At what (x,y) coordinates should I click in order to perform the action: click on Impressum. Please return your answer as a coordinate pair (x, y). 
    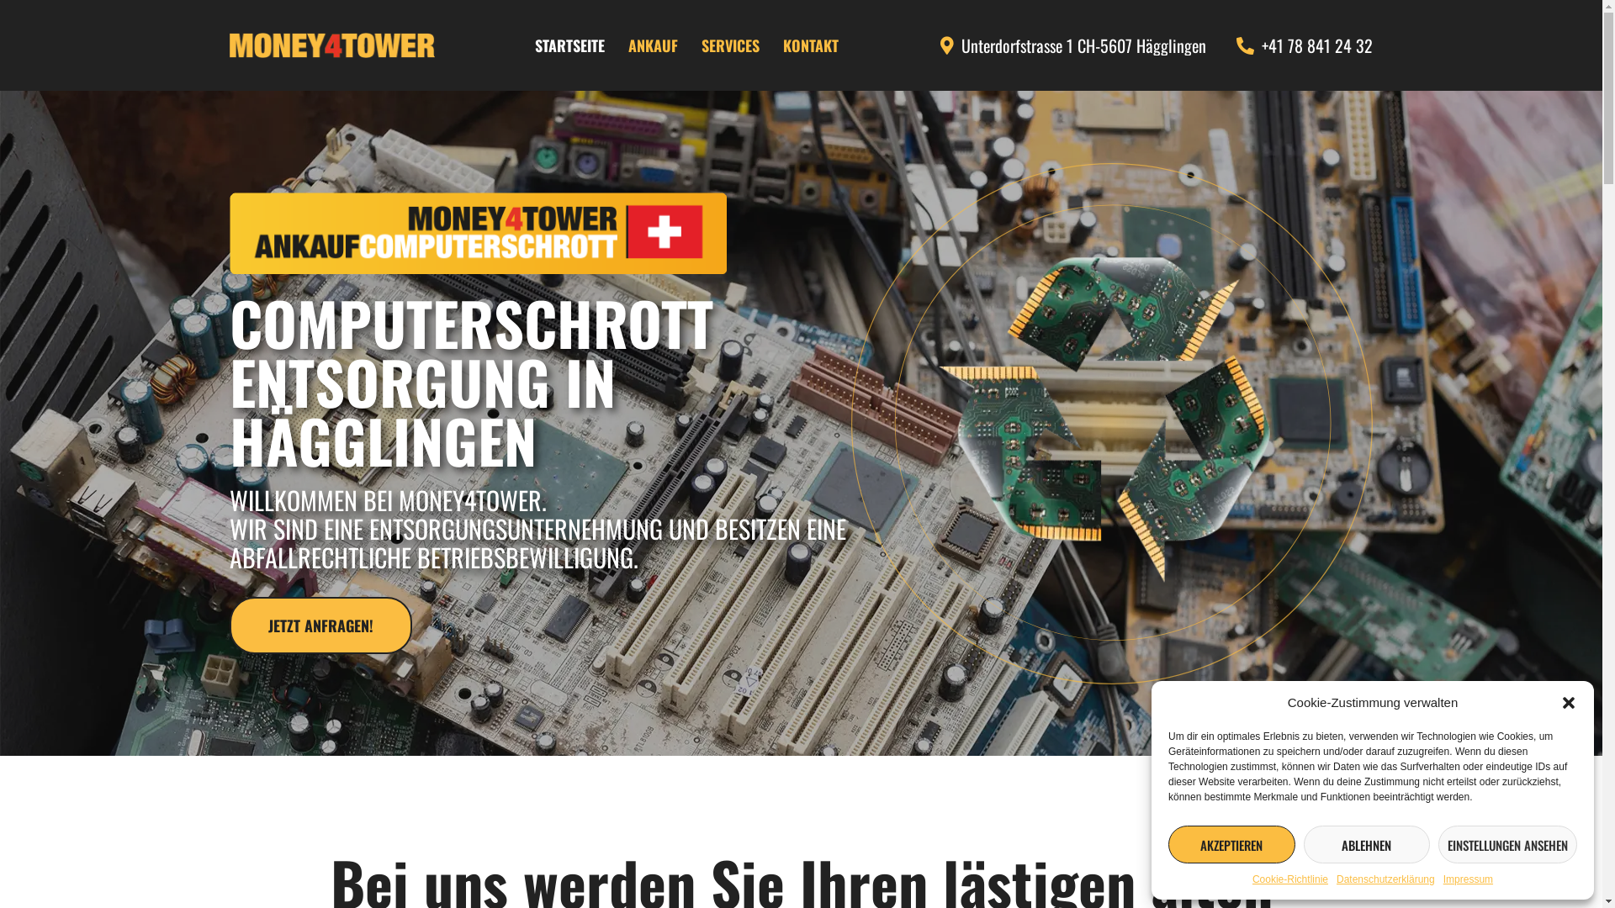
    Looking at the image, I should click on (1469, 879).